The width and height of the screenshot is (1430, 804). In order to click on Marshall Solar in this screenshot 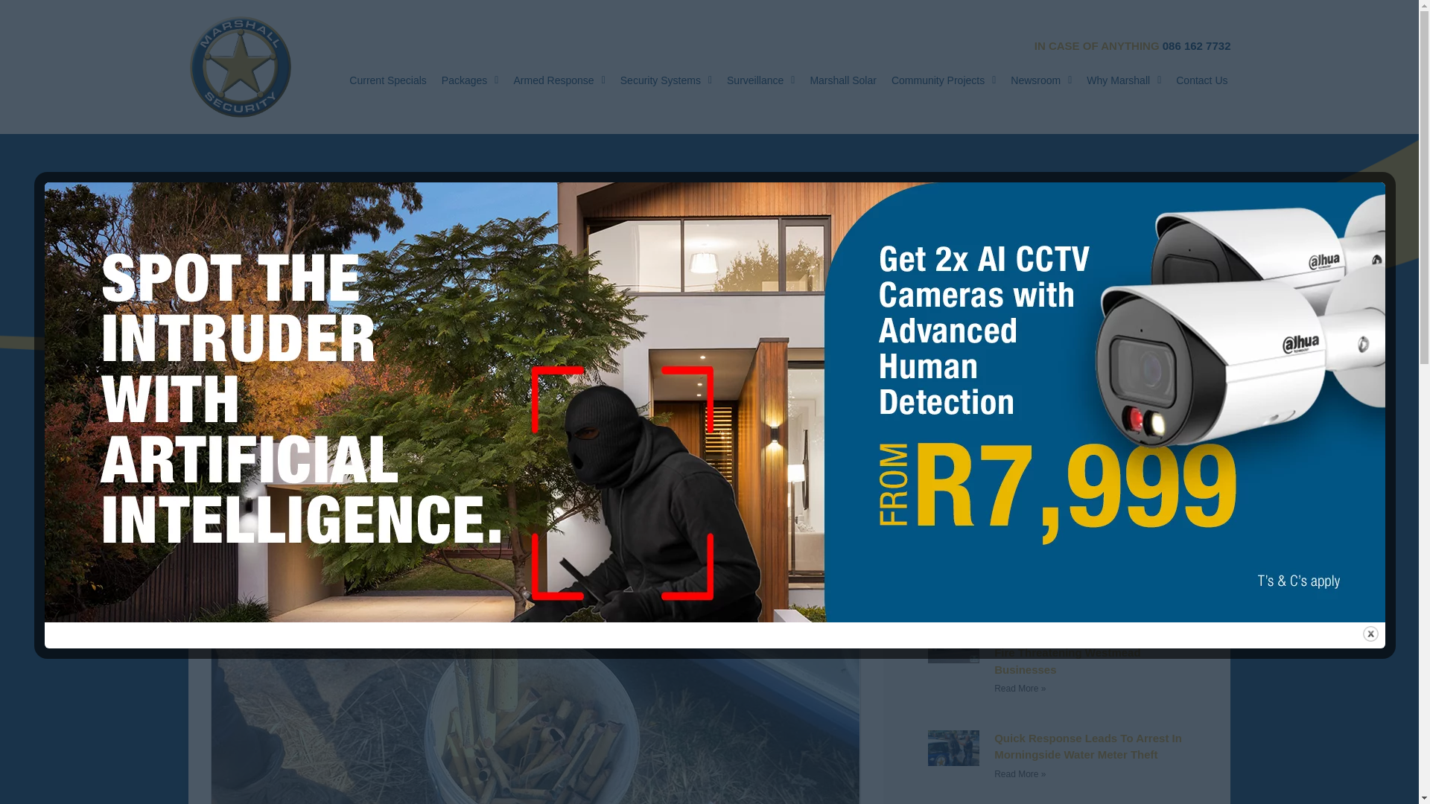, I will do `click(842, 80)`.